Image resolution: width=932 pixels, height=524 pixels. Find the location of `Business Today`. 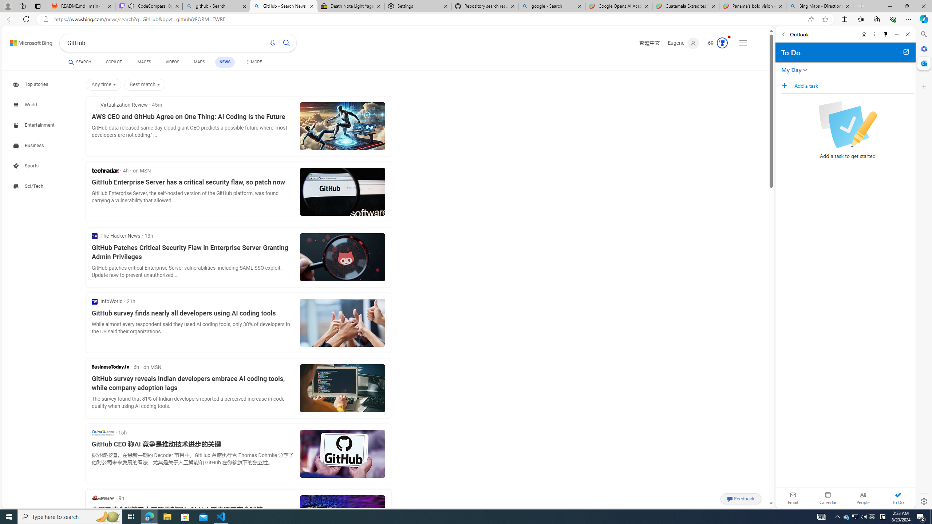

Business Today is located at coordinates (110, 367).